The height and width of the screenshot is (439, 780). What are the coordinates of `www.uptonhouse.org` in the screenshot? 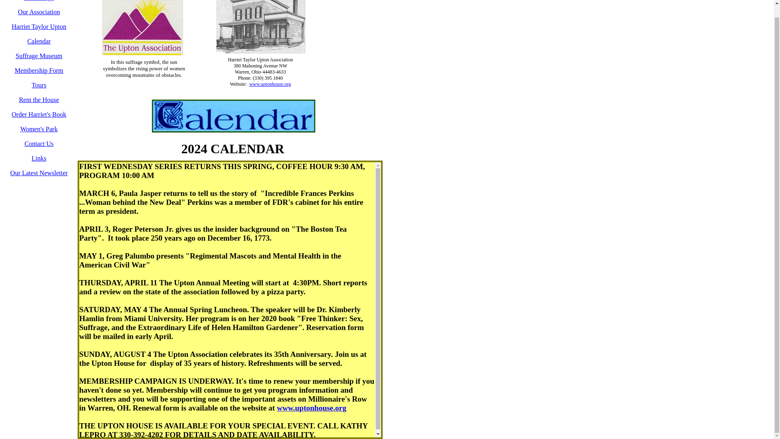 It's located at (311, 408).